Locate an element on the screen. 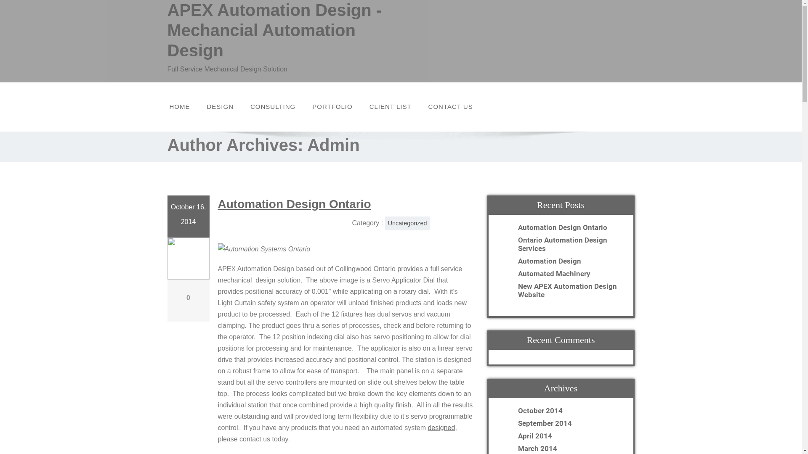 Image resolution: width=808 pixels, height=454 pixels. September 2014 is located at coordinates (542, 423).